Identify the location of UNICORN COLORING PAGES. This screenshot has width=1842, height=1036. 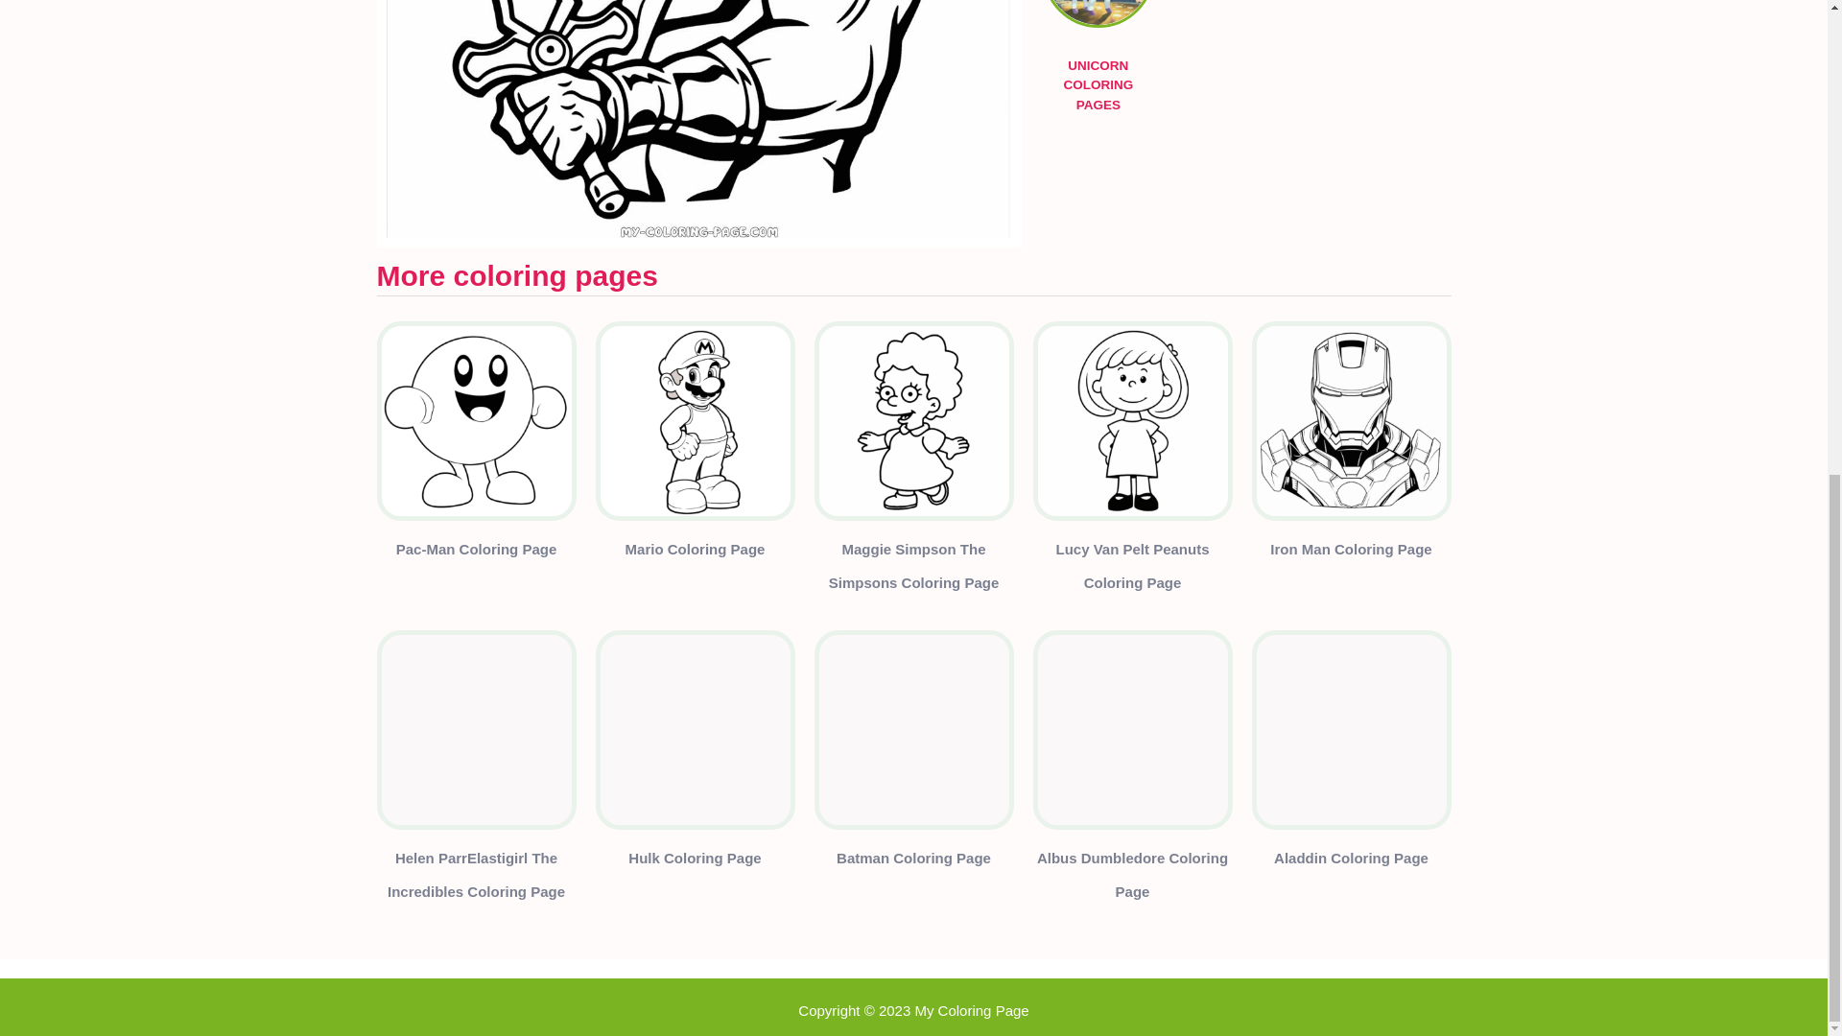
(1098, 19).